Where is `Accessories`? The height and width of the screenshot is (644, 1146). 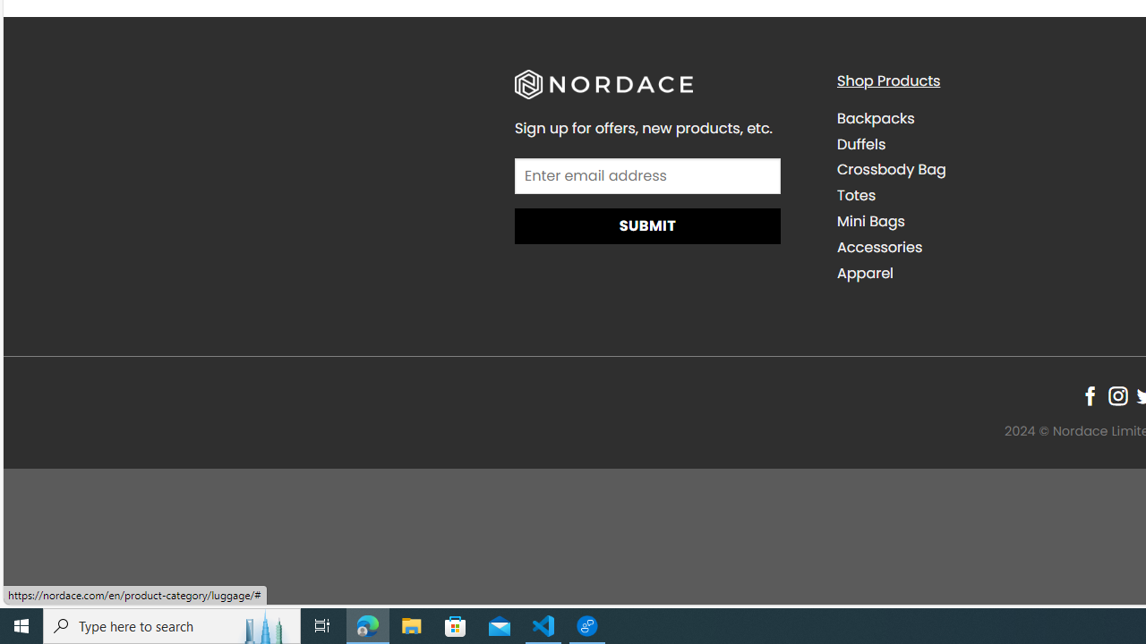 Accessories is located at coordinates (879, 247).